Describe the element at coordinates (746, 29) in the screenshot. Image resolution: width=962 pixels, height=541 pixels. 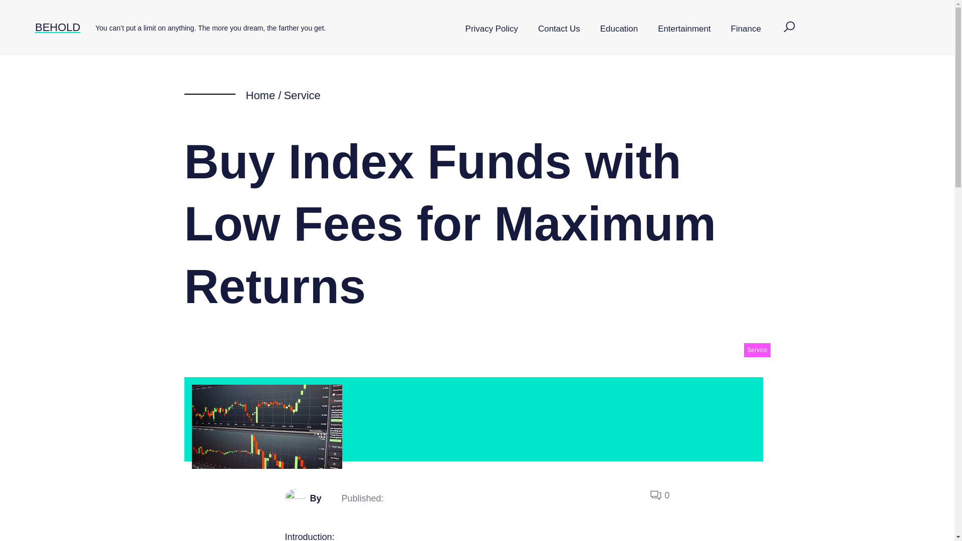
I see `Finance` at that location.